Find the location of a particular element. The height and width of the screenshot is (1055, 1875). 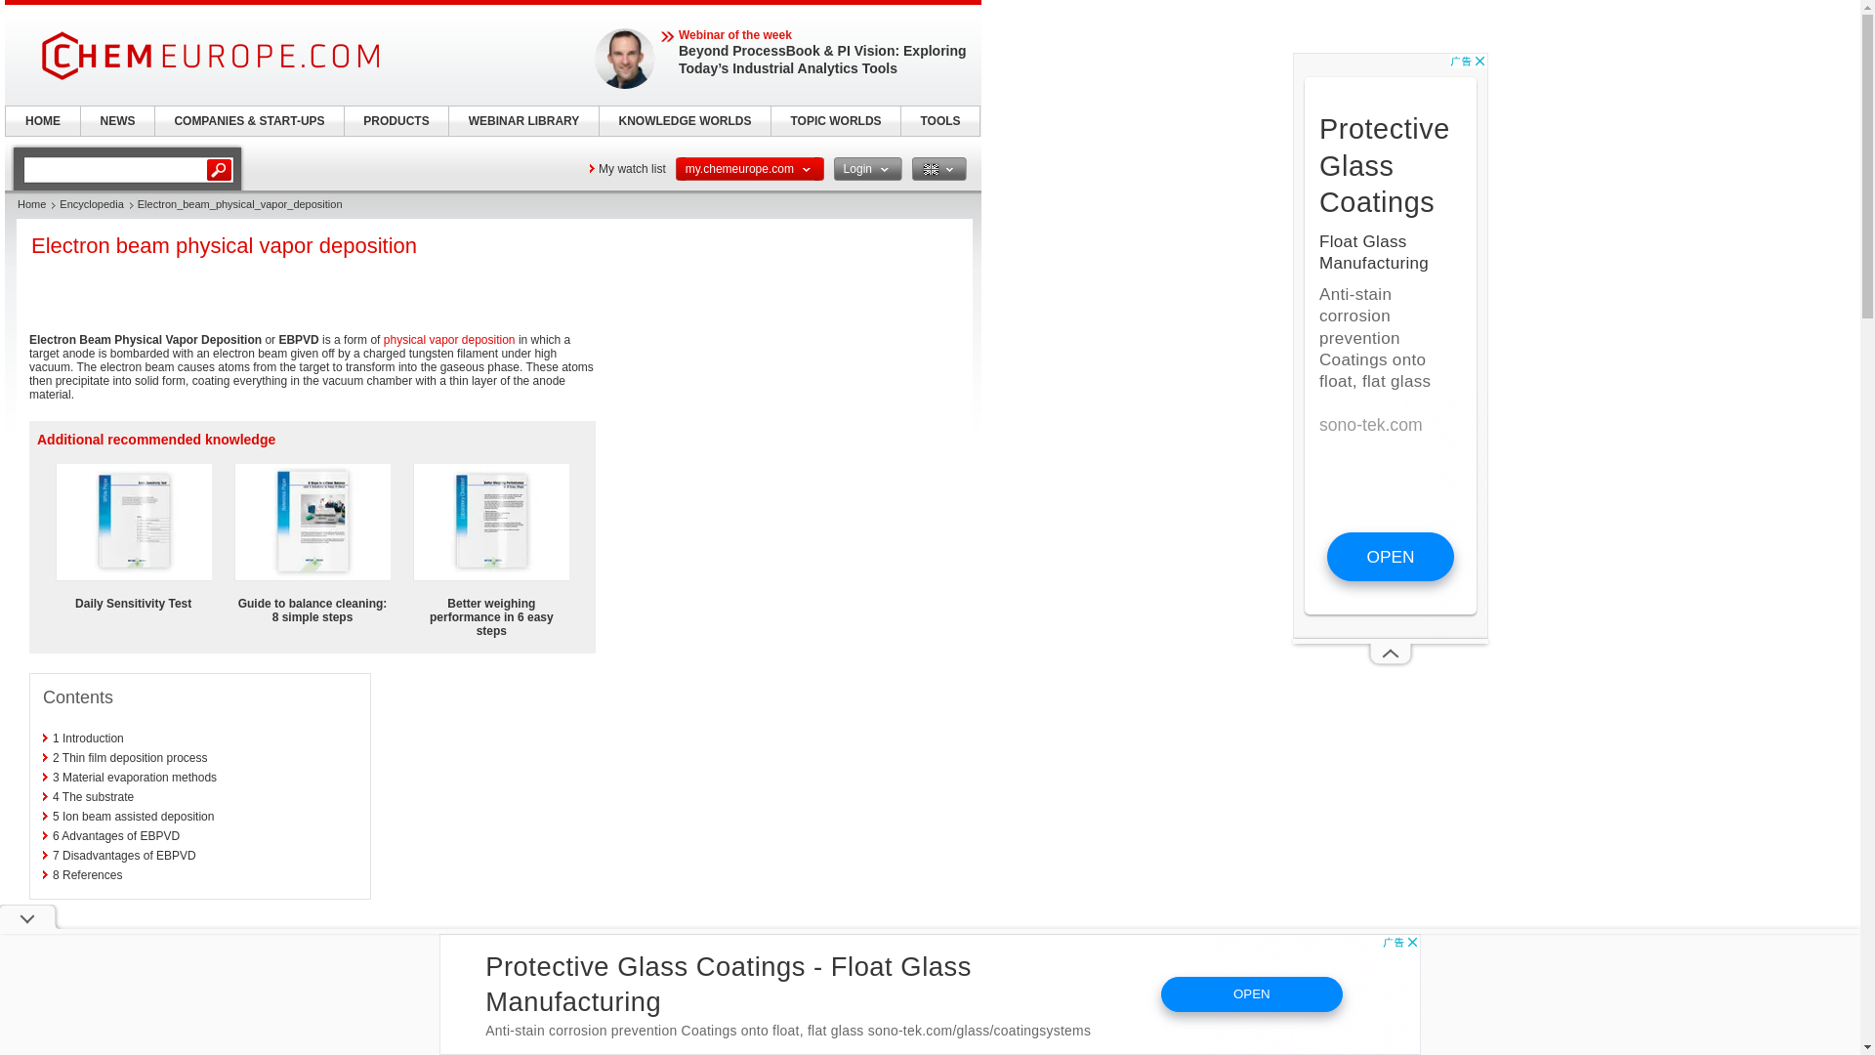

1 Introduction is located at coordinates (88, 738).